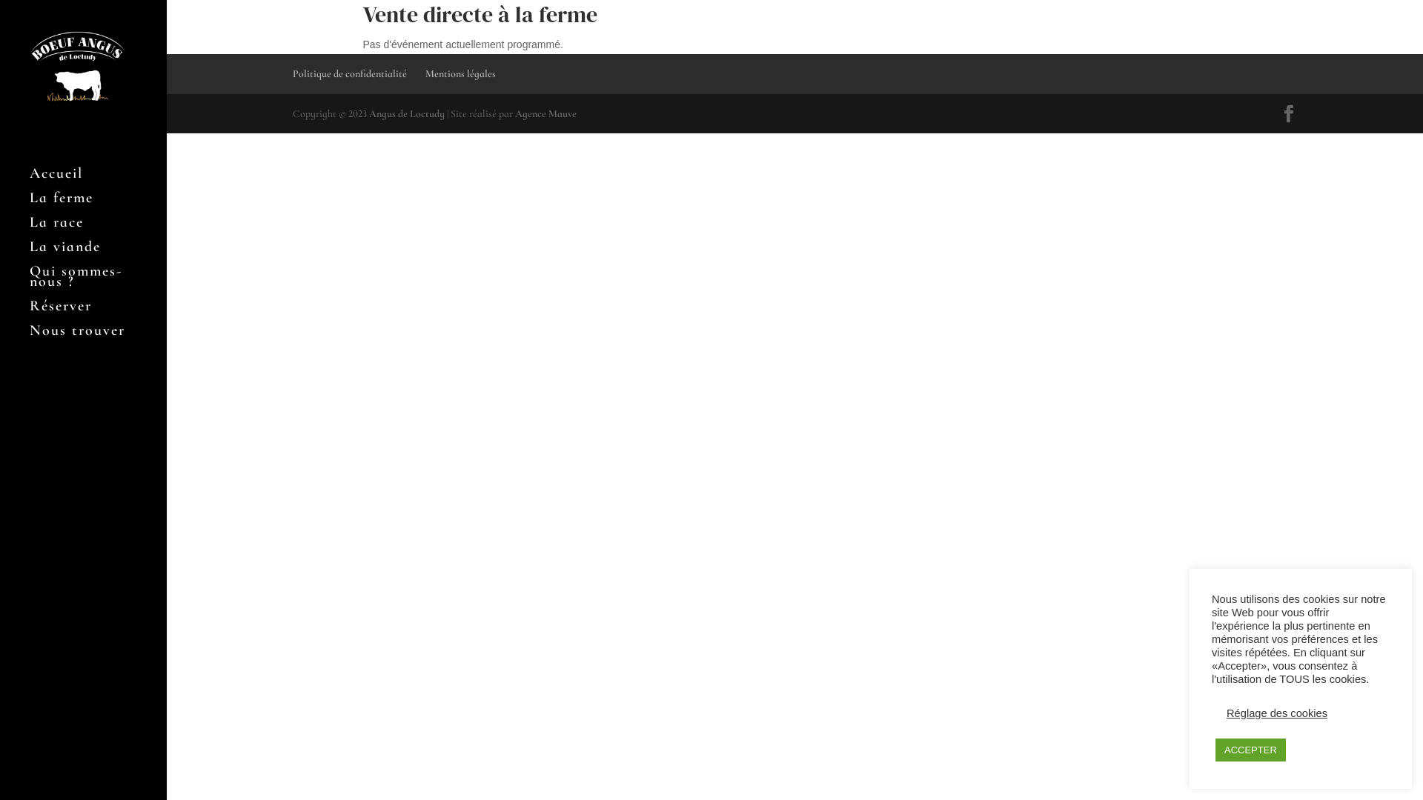  Describe the element at coordinates (98, 204) in the screenshot. I see `La ferme` at that location.